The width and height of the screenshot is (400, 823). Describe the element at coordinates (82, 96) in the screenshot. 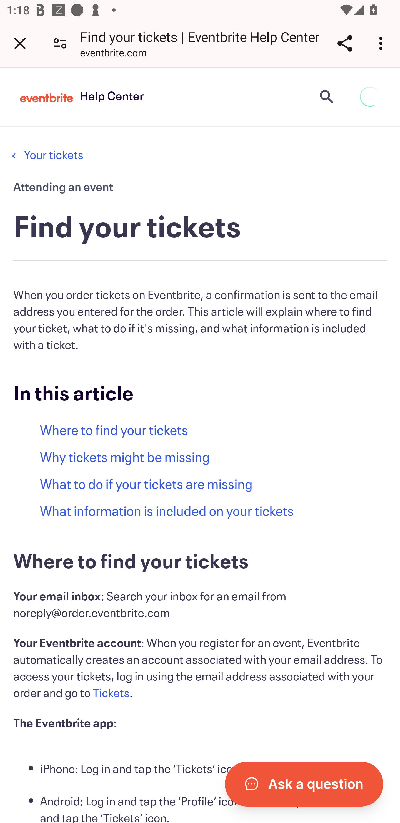

I see `Eventbrite Help Center Eventbrite logo Help Center` at that location.